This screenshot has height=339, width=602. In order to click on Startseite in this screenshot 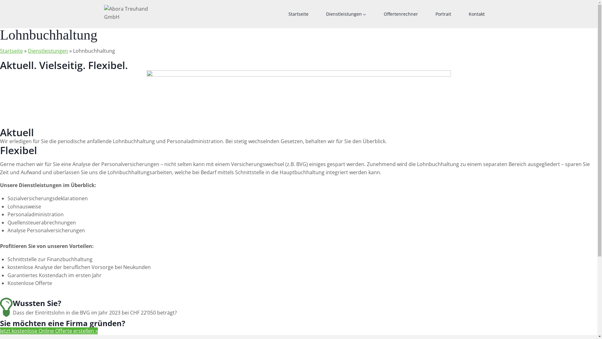, I will do `click(11, 51)`.